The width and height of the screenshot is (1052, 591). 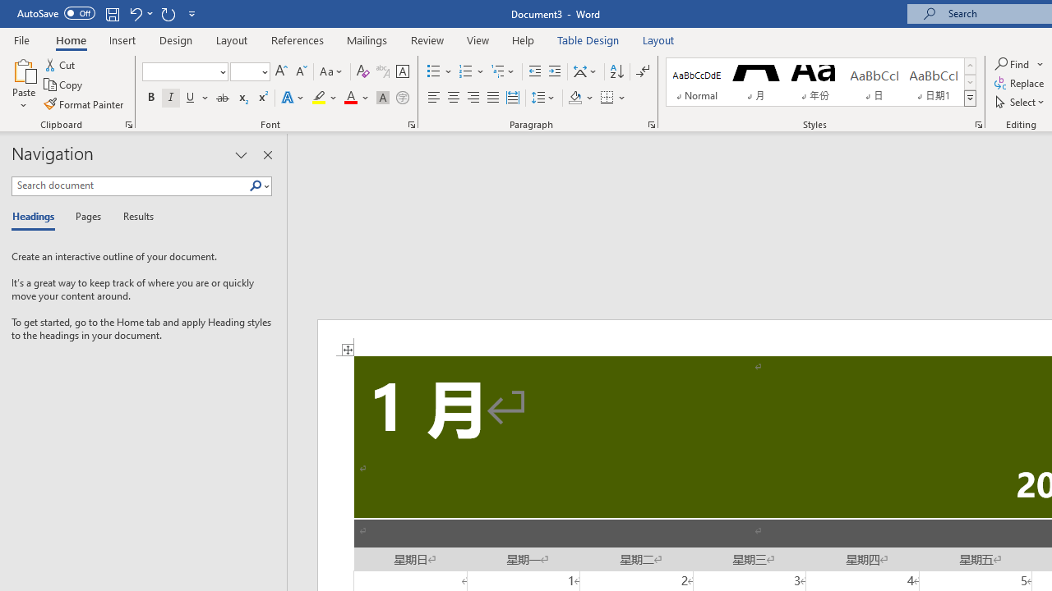 What do you see at coordinates (473, 98) in the screenshot?
I see `Align Right` at bounding box center [473, 98].